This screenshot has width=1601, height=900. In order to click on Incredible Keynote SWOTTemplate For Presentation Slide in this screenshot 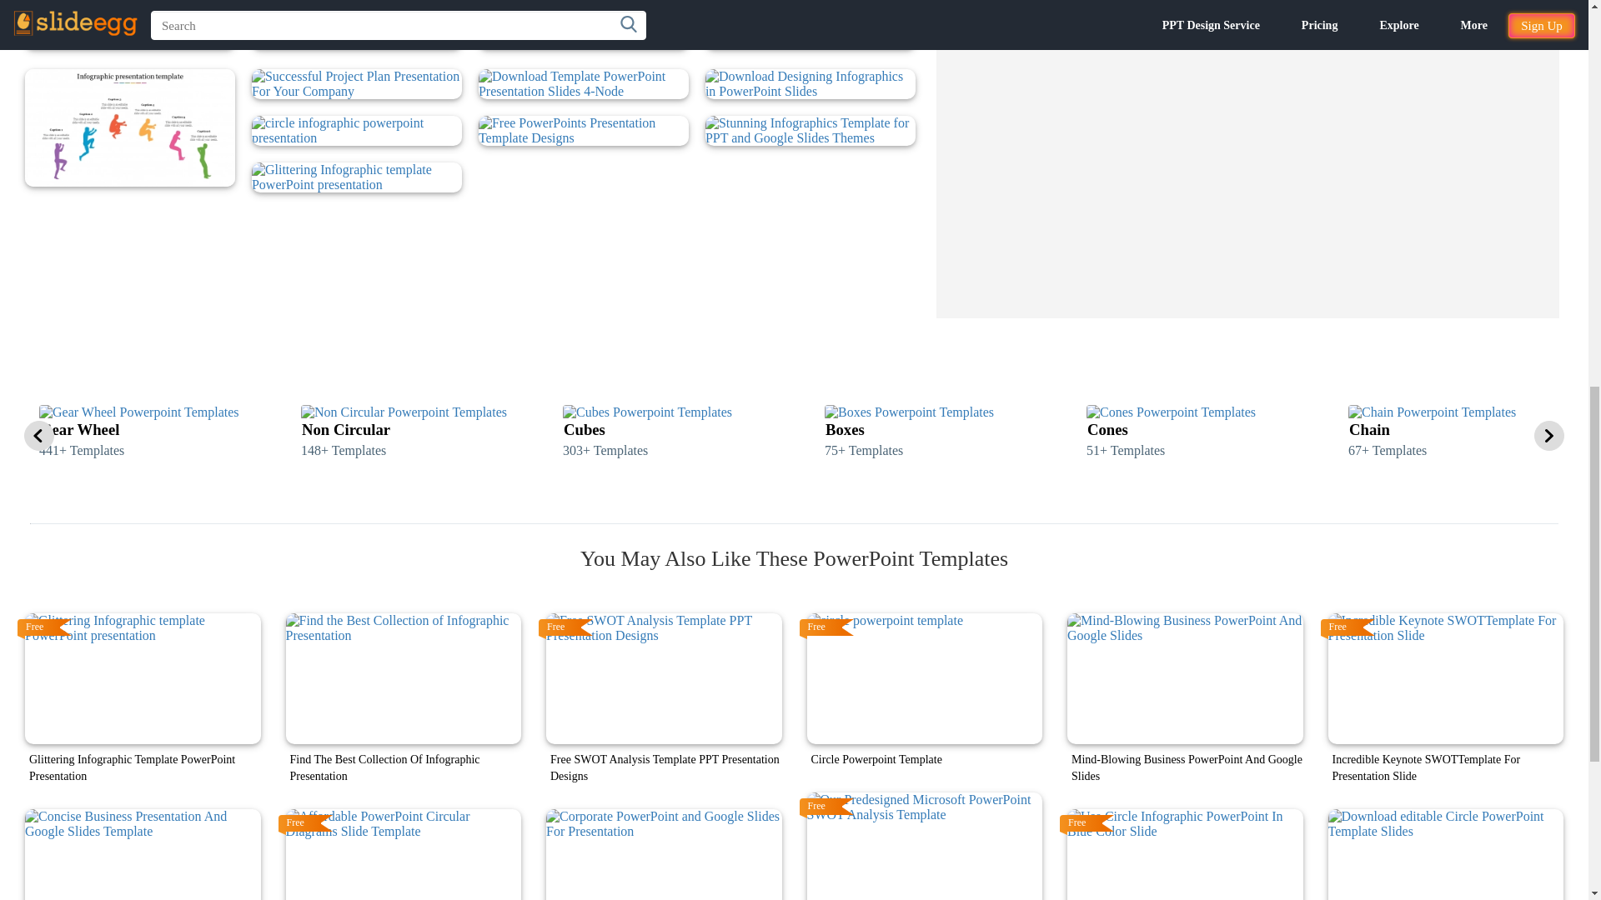, I will do `click(1445, 678)`.